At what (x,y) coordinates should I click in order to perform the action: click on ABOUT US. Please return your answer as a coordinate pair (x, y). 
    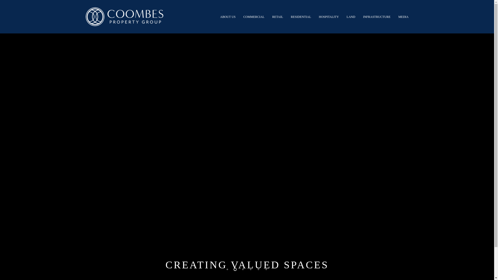
    Looking at the image, I should click on (228, 17).